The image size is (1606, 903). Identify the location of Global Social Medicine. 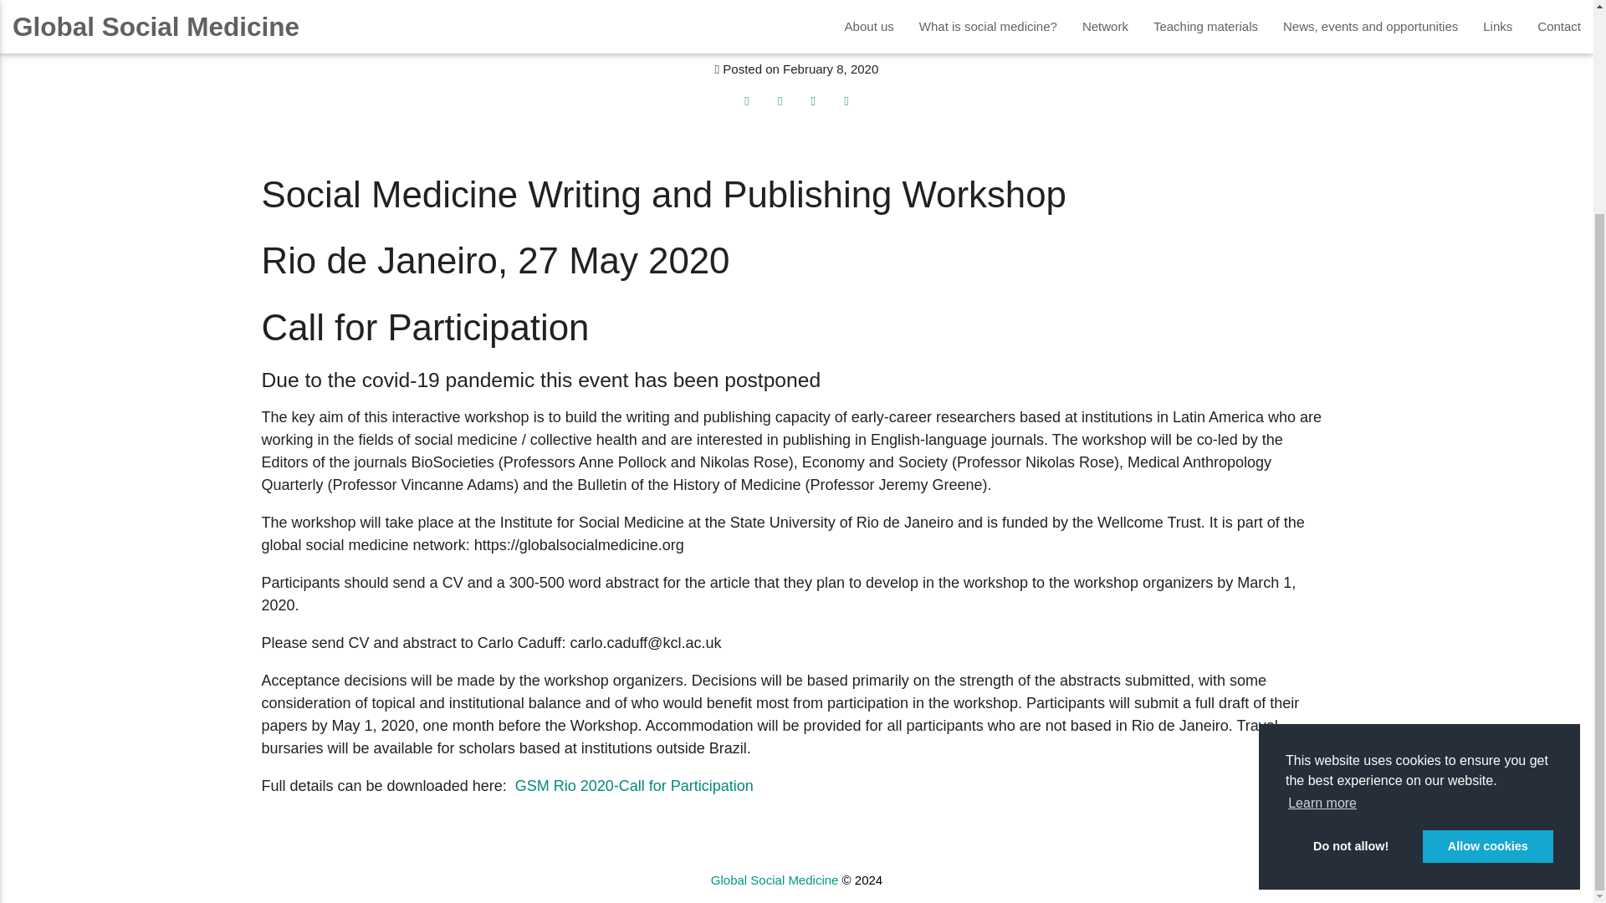
(775, 880).